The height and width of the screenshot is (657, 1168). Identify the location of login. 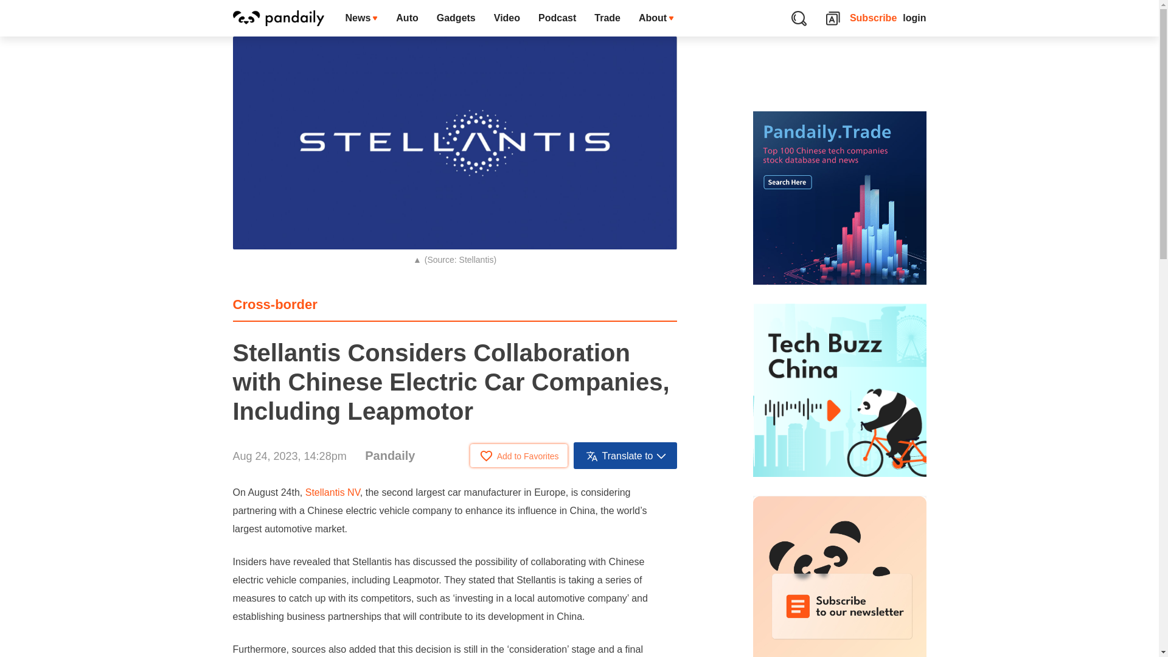
(914, 18).